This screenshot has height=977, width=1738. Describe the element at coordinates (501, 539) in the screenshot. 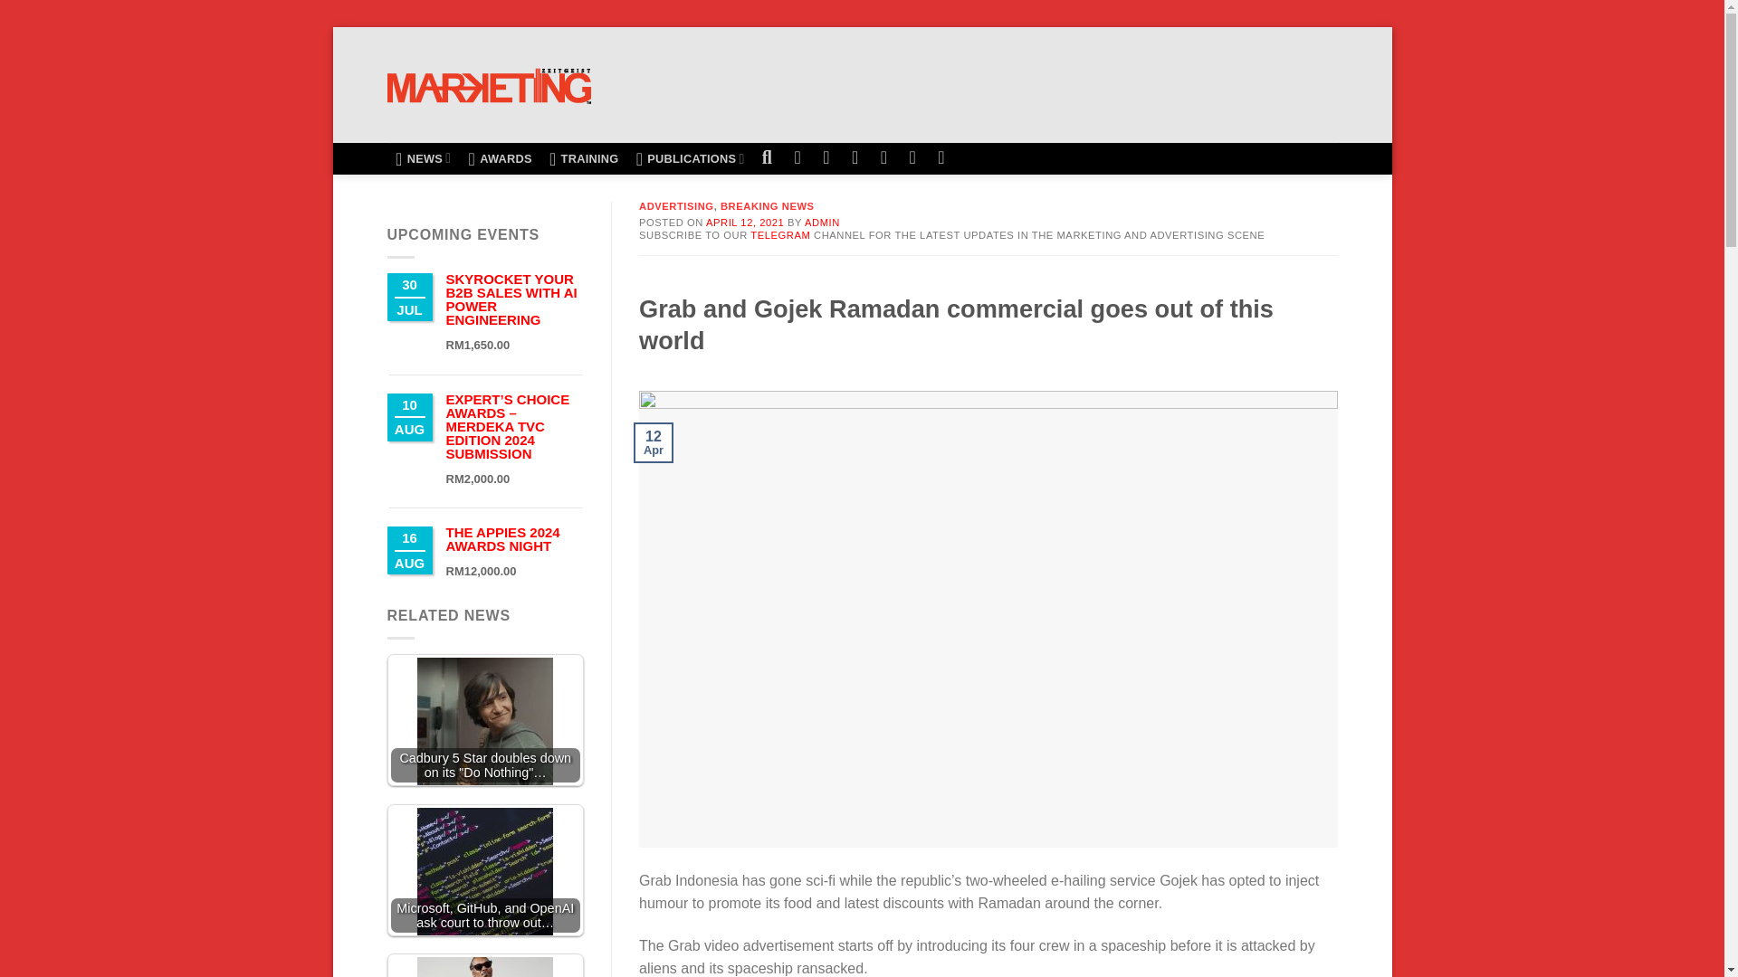

I see `The APPIES 2024 Awards Night` at that location.